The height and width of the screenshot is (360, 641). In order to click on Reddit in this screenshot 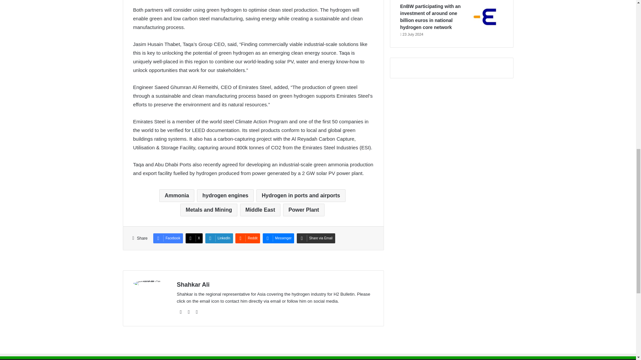, I will do `click(248, 238)`.